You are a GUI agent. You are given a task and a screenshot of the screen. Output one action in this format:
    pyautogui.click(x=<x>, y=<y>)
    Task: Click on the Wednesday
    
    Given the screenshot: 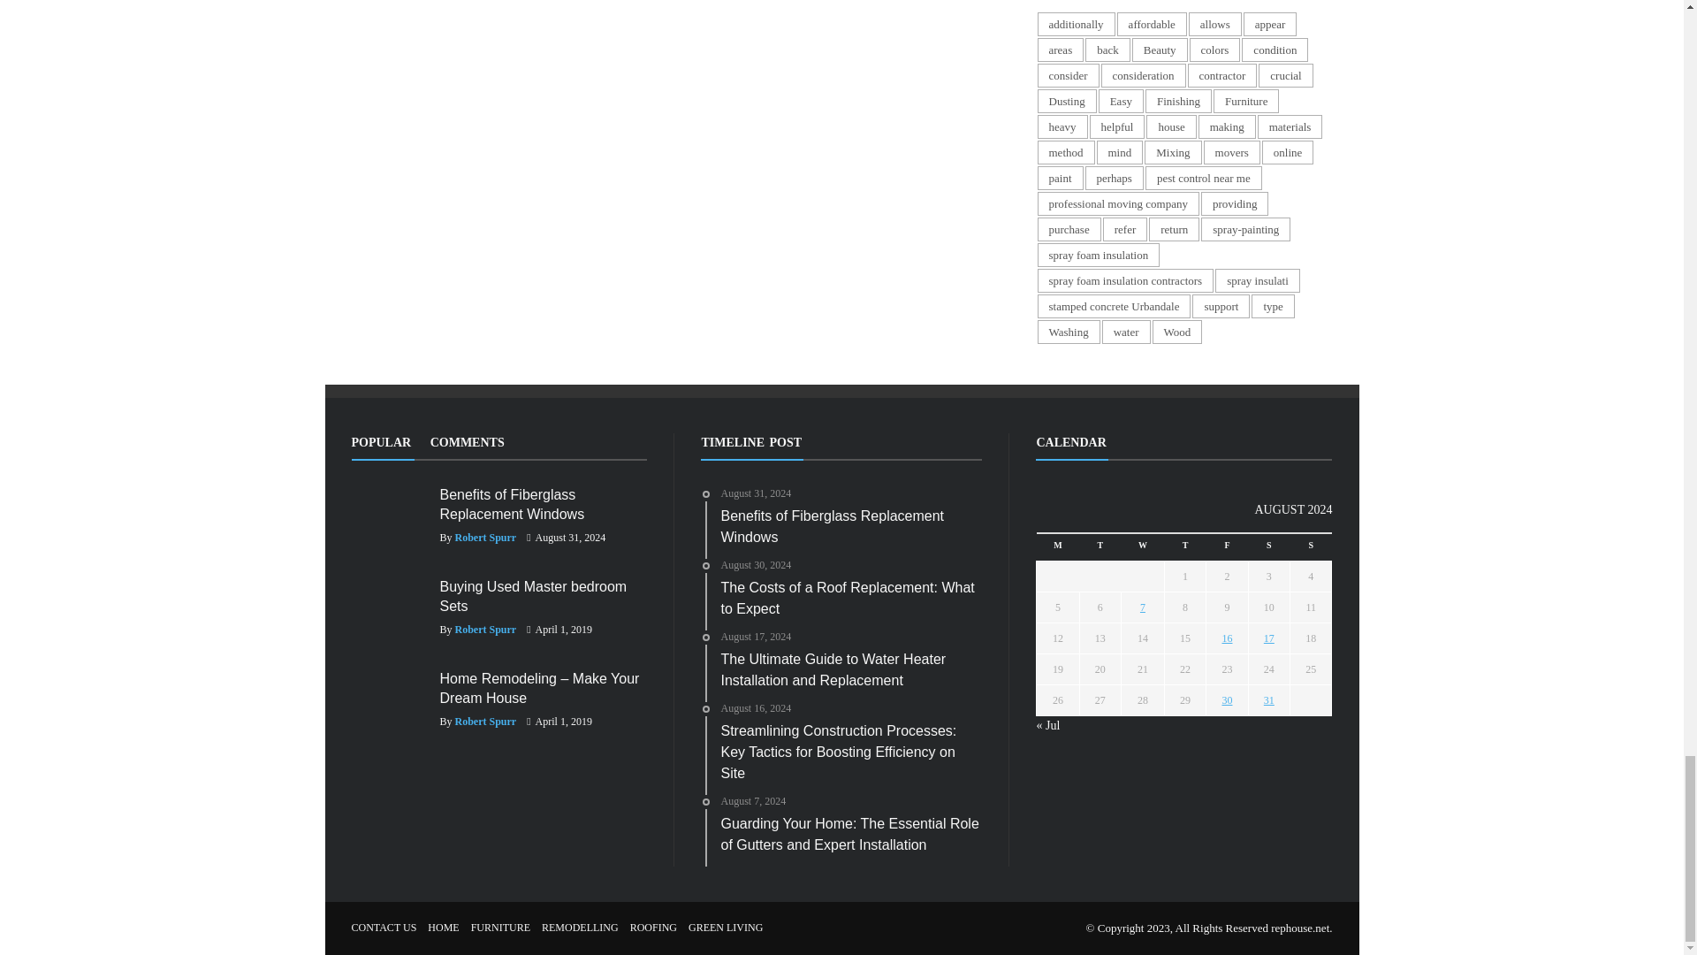 What is the action you would take?
    pyautogui.click(x=1142, y=546)
    